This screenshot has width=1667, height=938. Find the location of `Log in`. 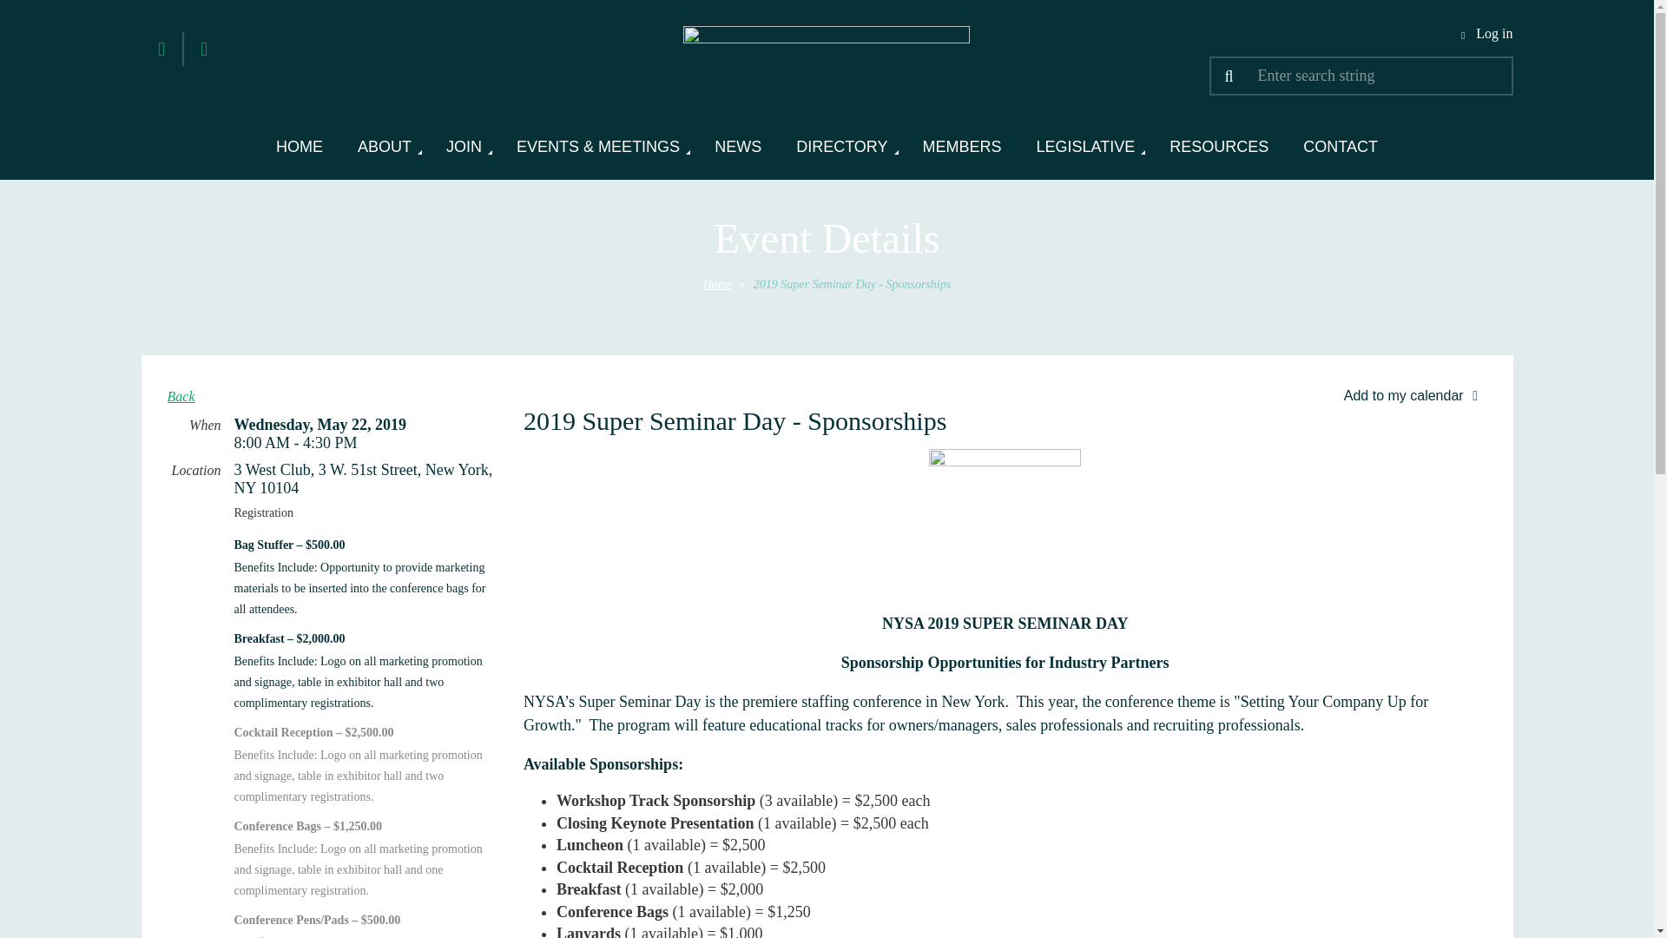

Log in is located at coordinates (1483, 35).